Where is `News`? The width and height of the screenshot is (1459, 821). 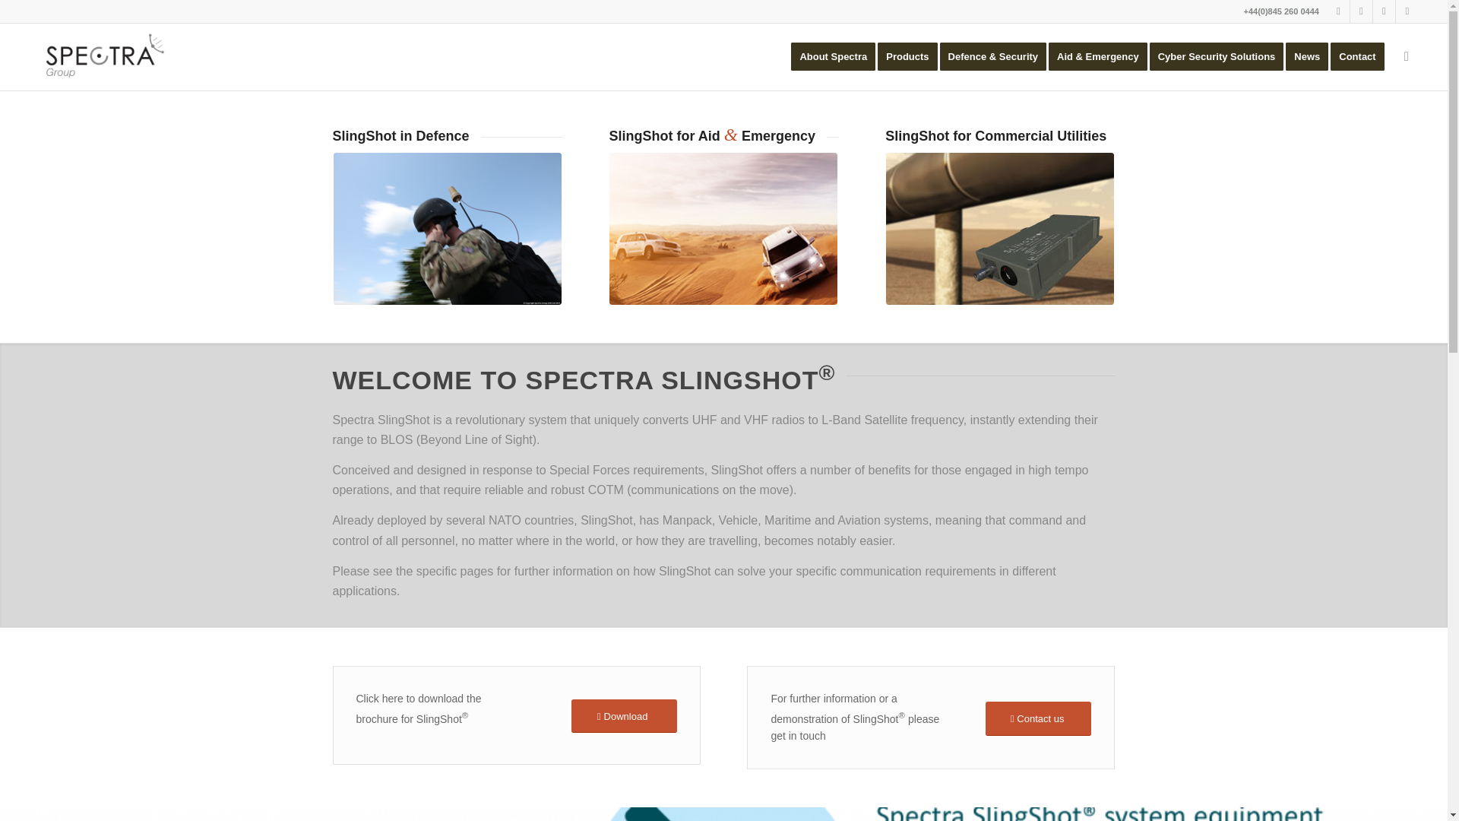
News is located at coordinates (1312, 56).